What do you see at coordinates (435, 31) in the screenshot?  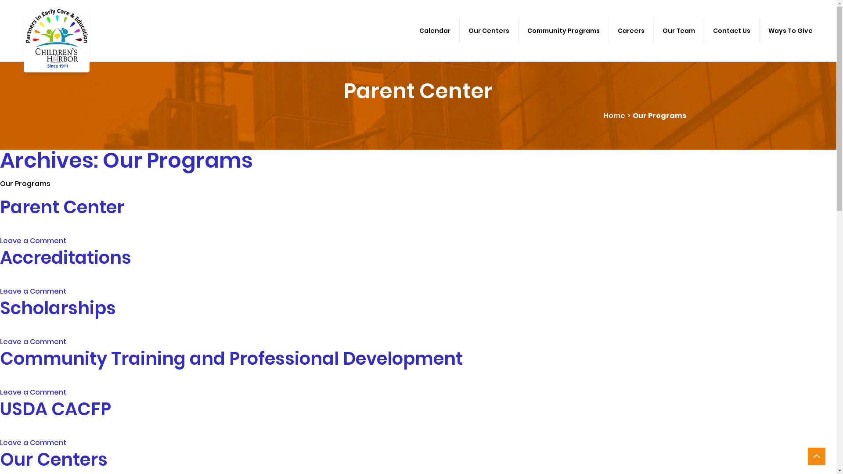 I see `Calendar` at bounding box center [435, 31].